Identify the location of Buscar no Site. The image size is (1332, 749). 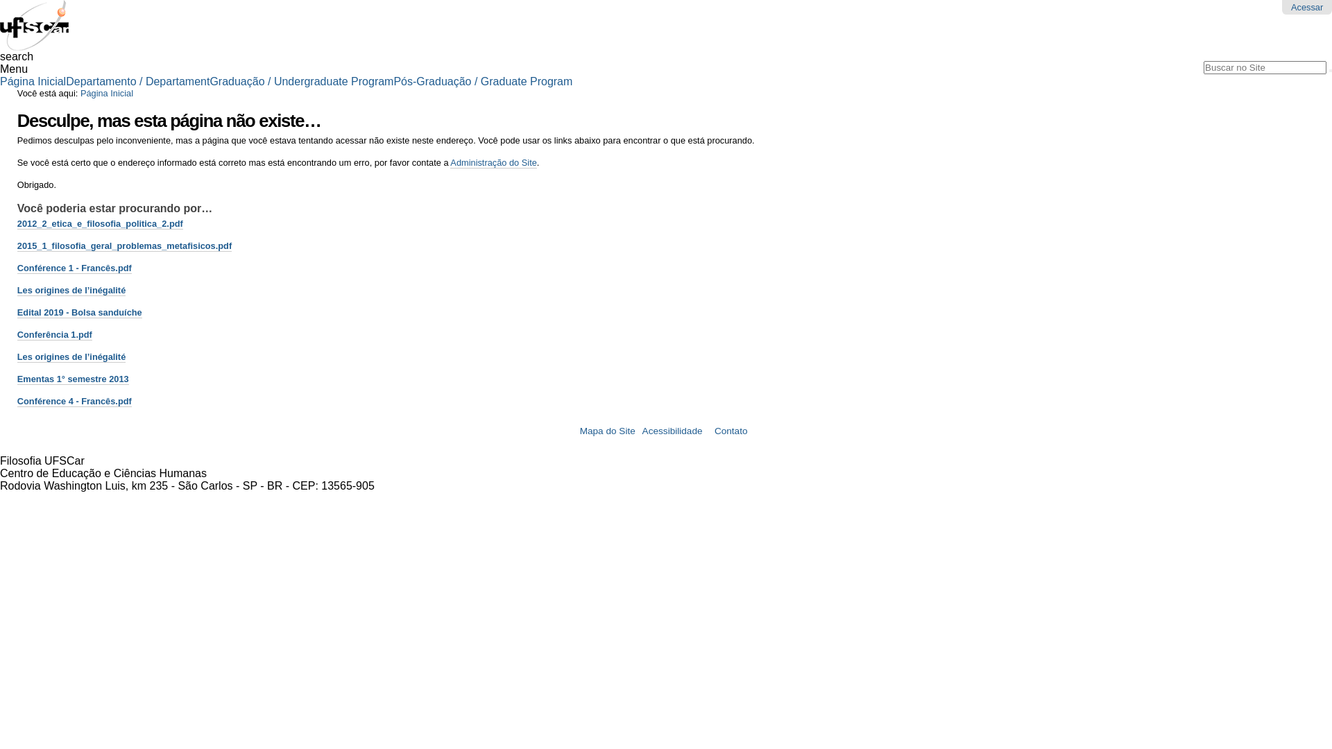
(1265, 68).